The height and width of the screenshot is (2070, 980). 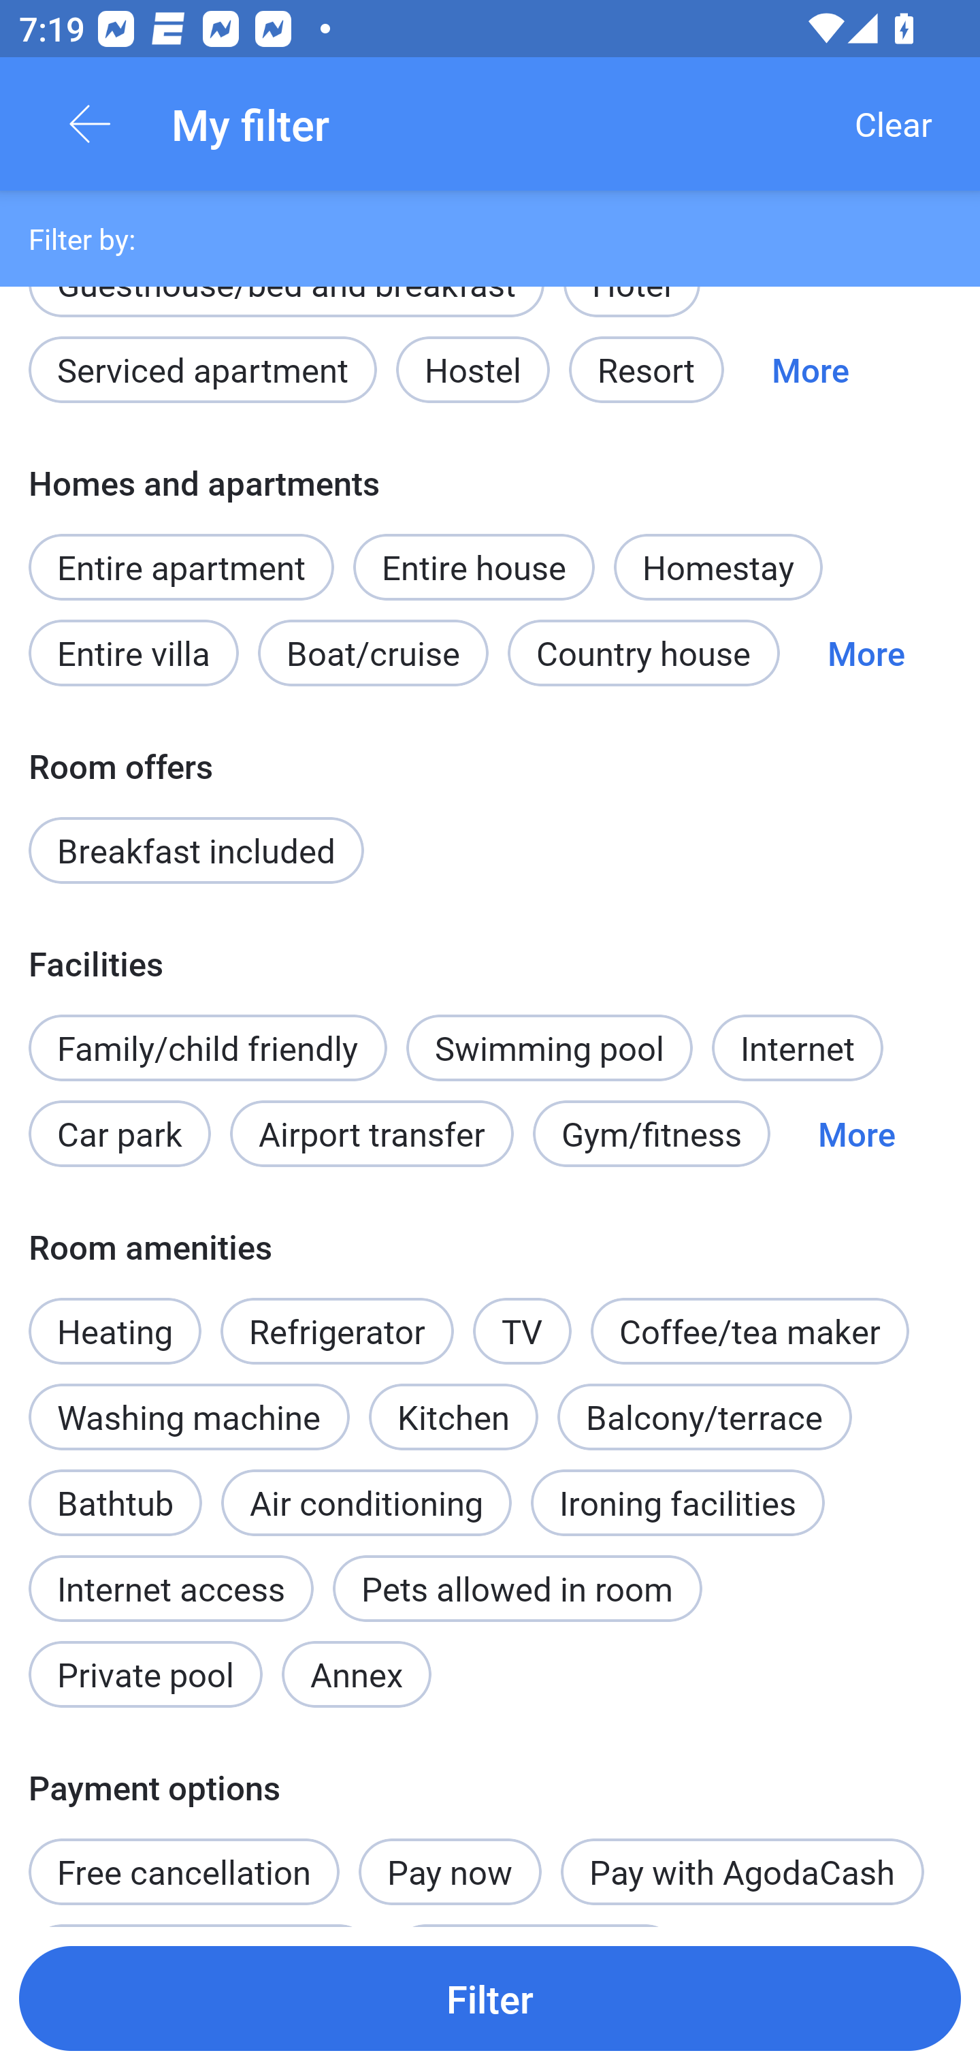 I want to click on Gym/fitness, so click(x=651, y=1133).